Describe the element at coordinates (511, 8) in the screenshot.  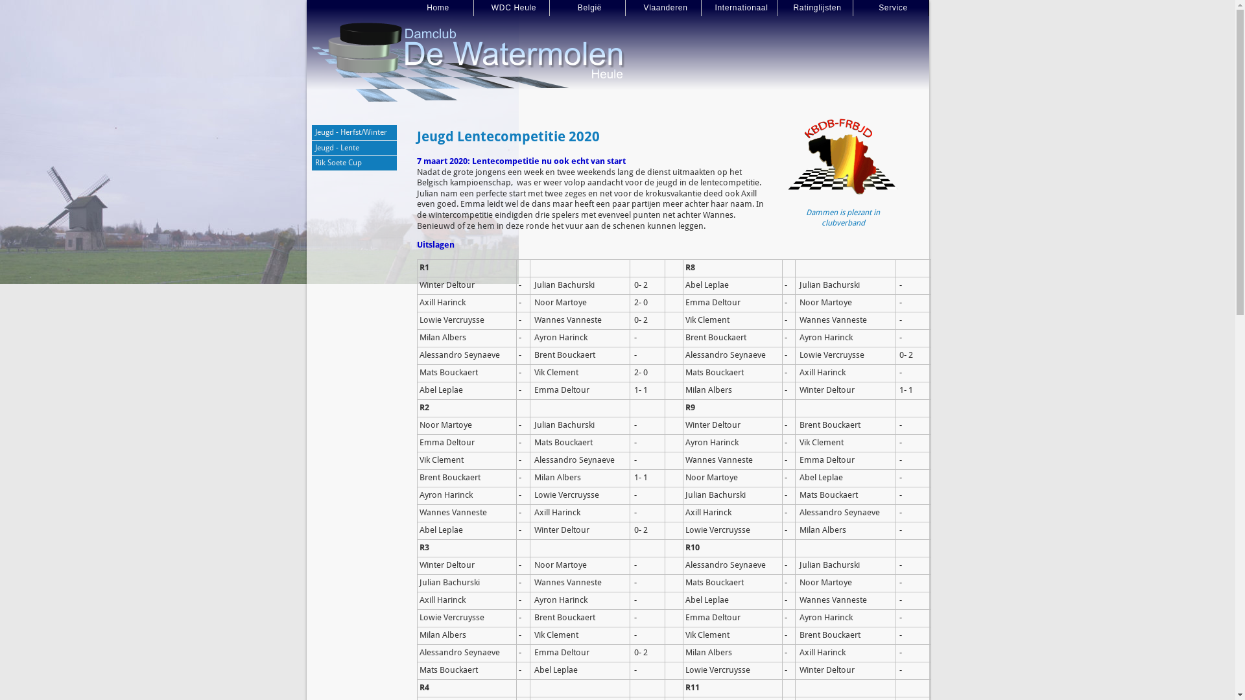
I see `WDC Heule` at that location.